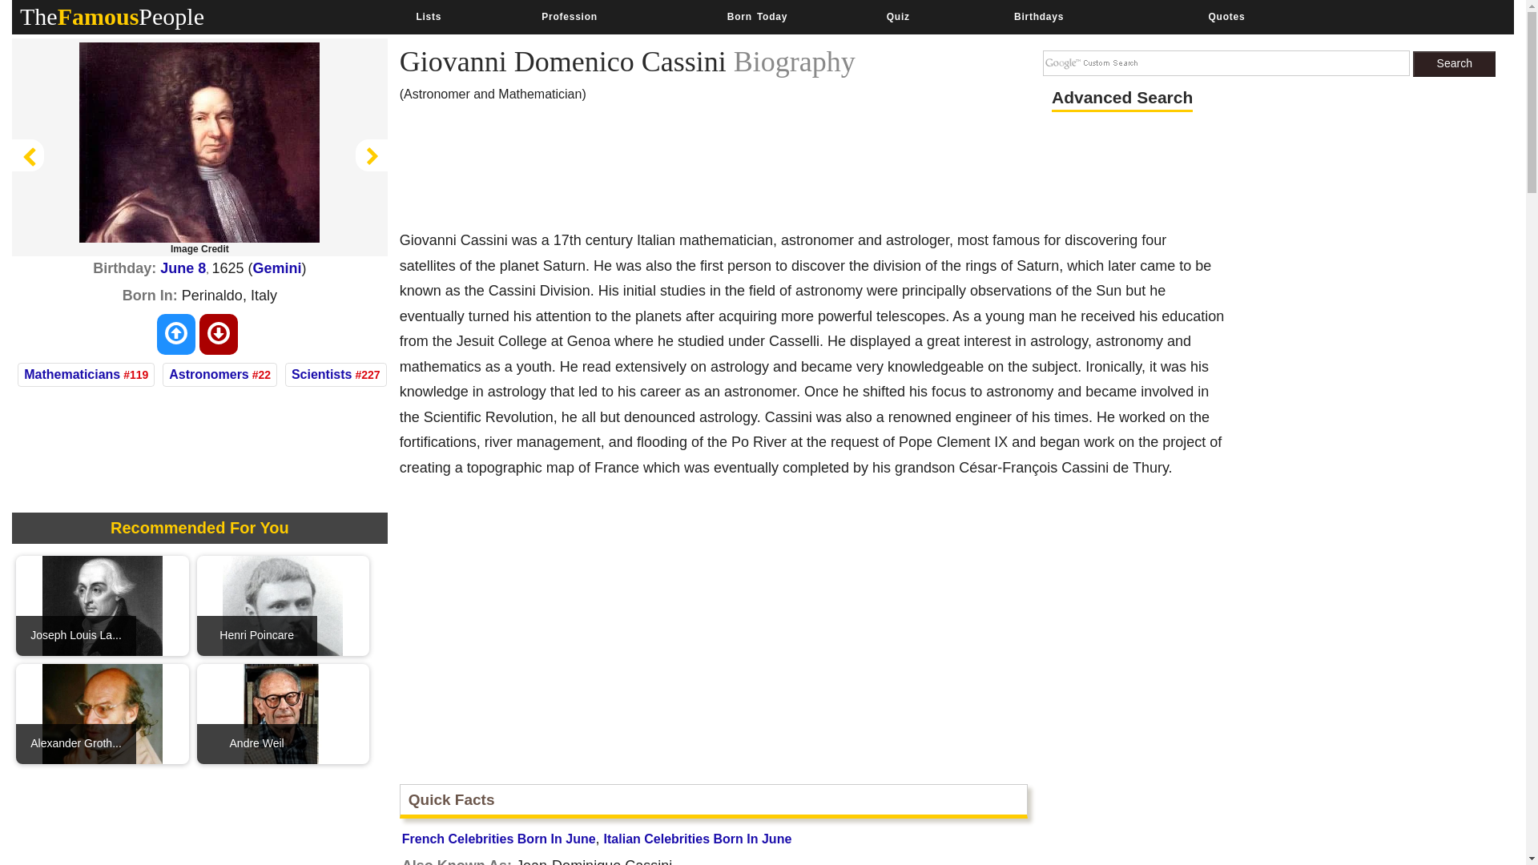 This screenshot has width=1538, height=865. I want to click on Profession, so click(569, 17).